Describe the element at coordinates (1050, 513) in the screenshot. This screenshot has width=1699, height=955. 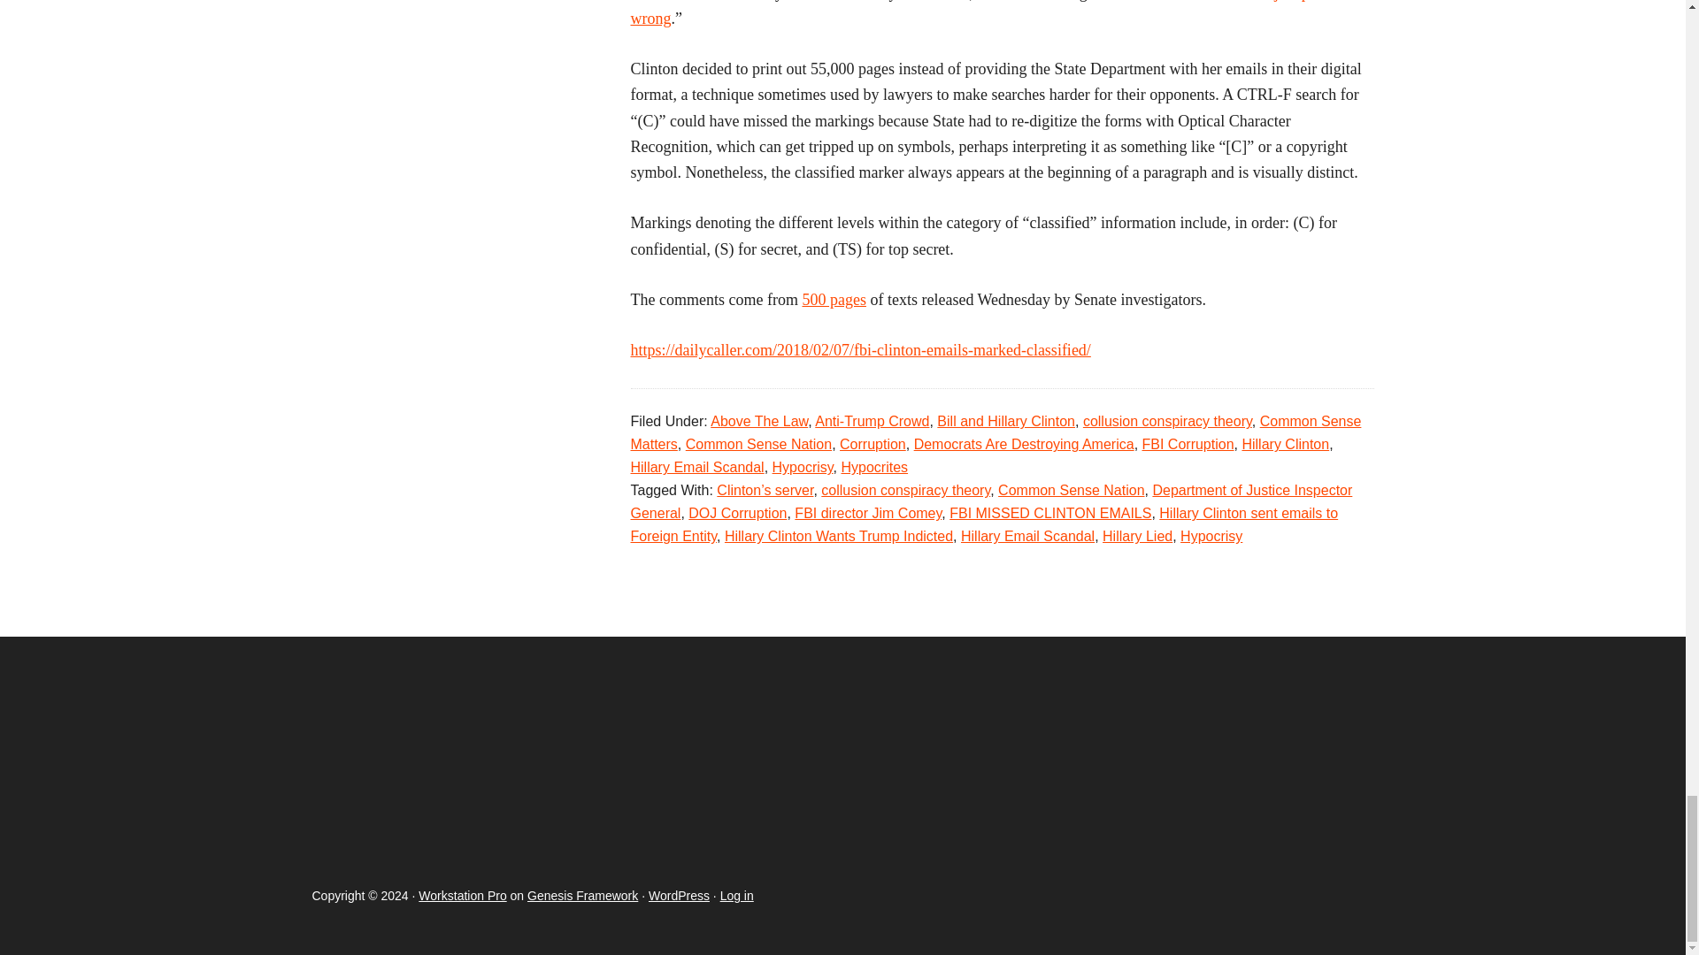
I see `FBI MISSED CLINTON EMAILS` at that location.